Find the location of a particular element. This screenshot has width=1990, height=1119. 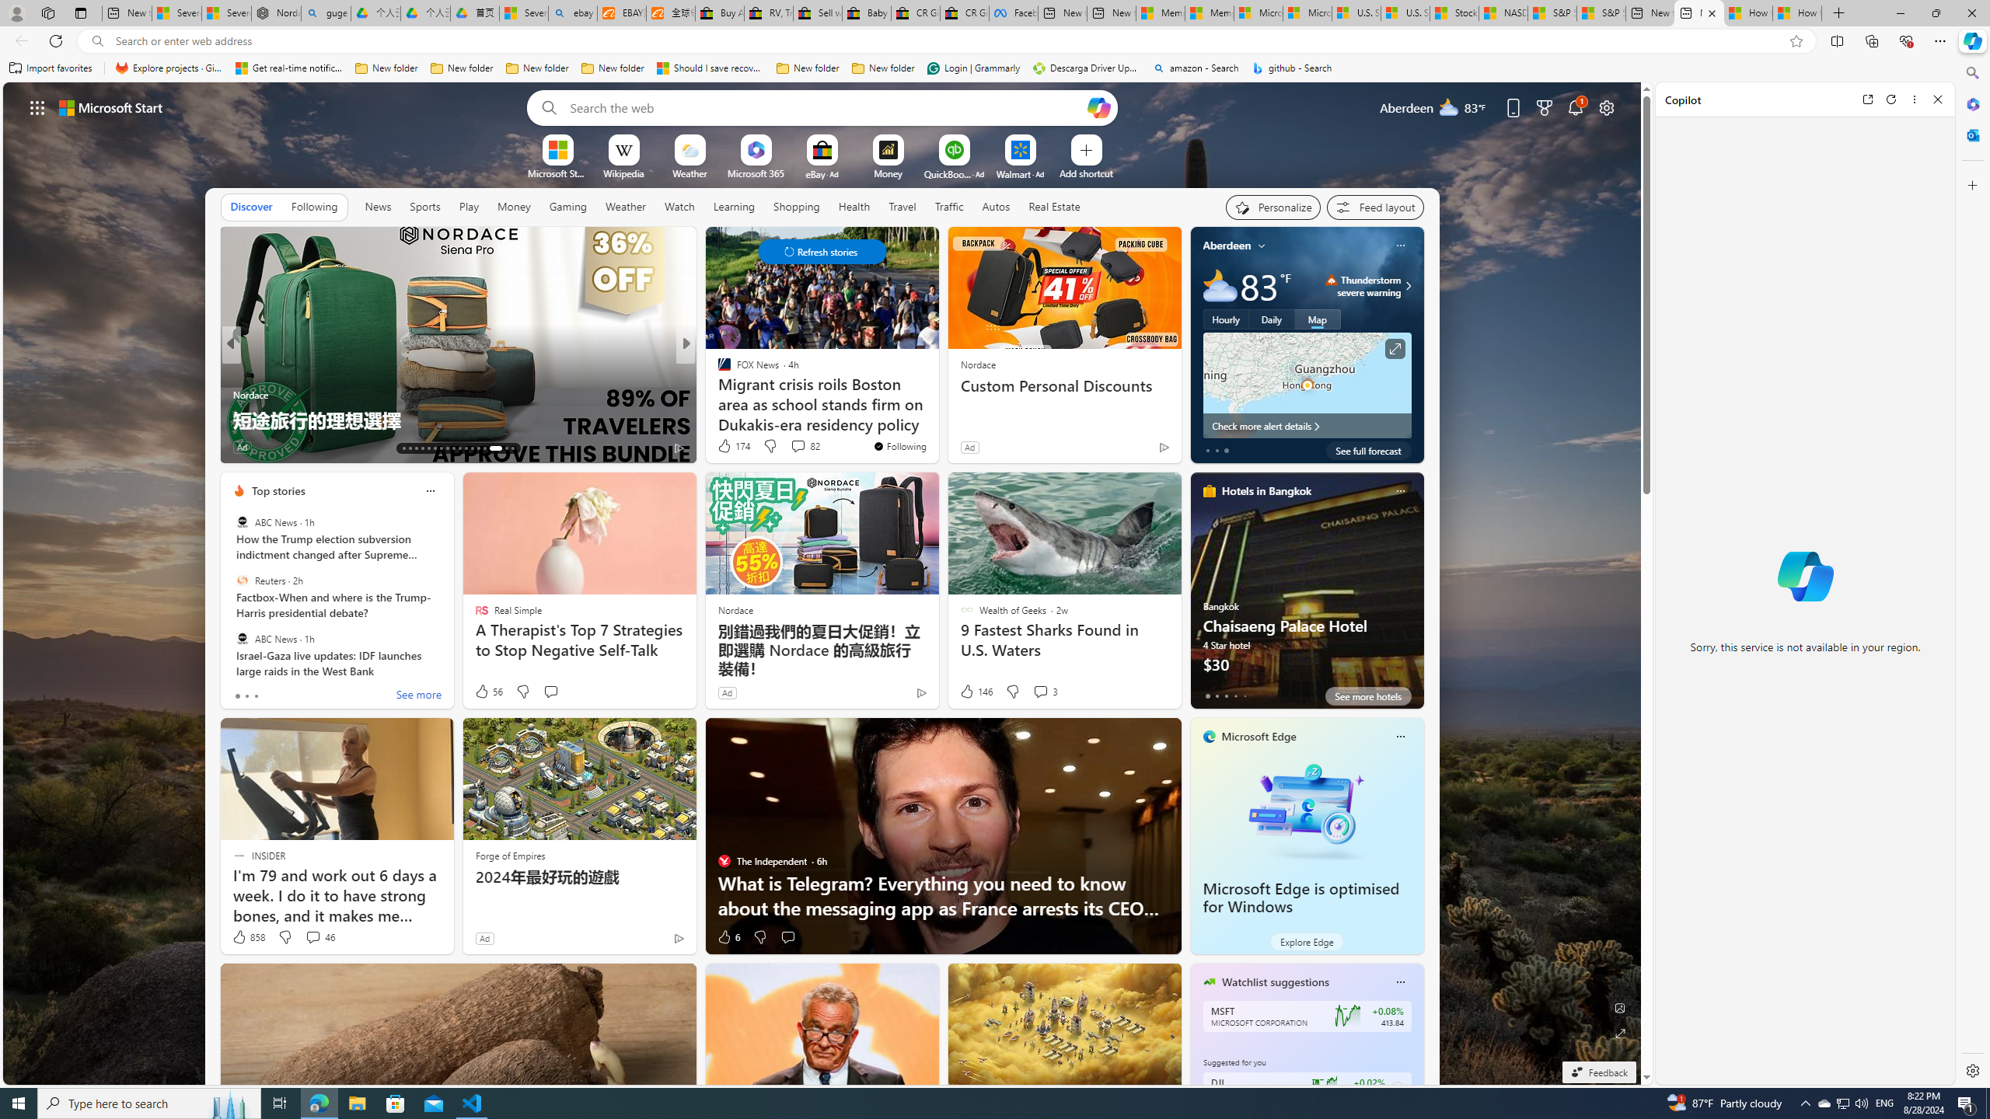

App bar is located at coordinates (995, 41).